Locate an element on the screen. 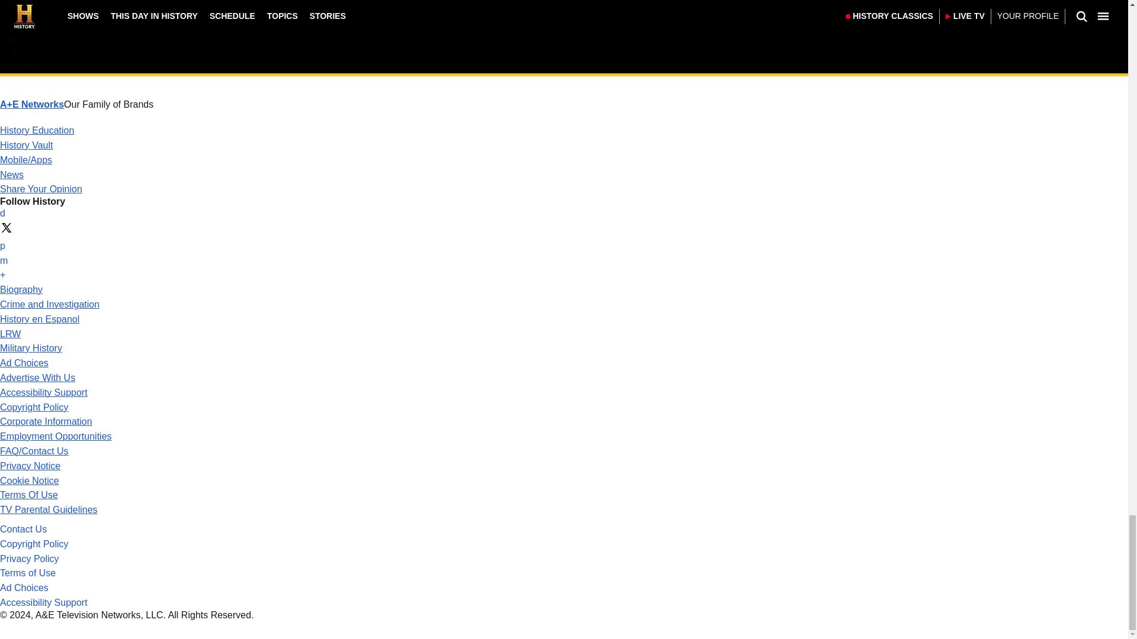 The height and width of the screenshot is (639, 1137). Visit Share Your Opinion is located at coordinates (41, 189).